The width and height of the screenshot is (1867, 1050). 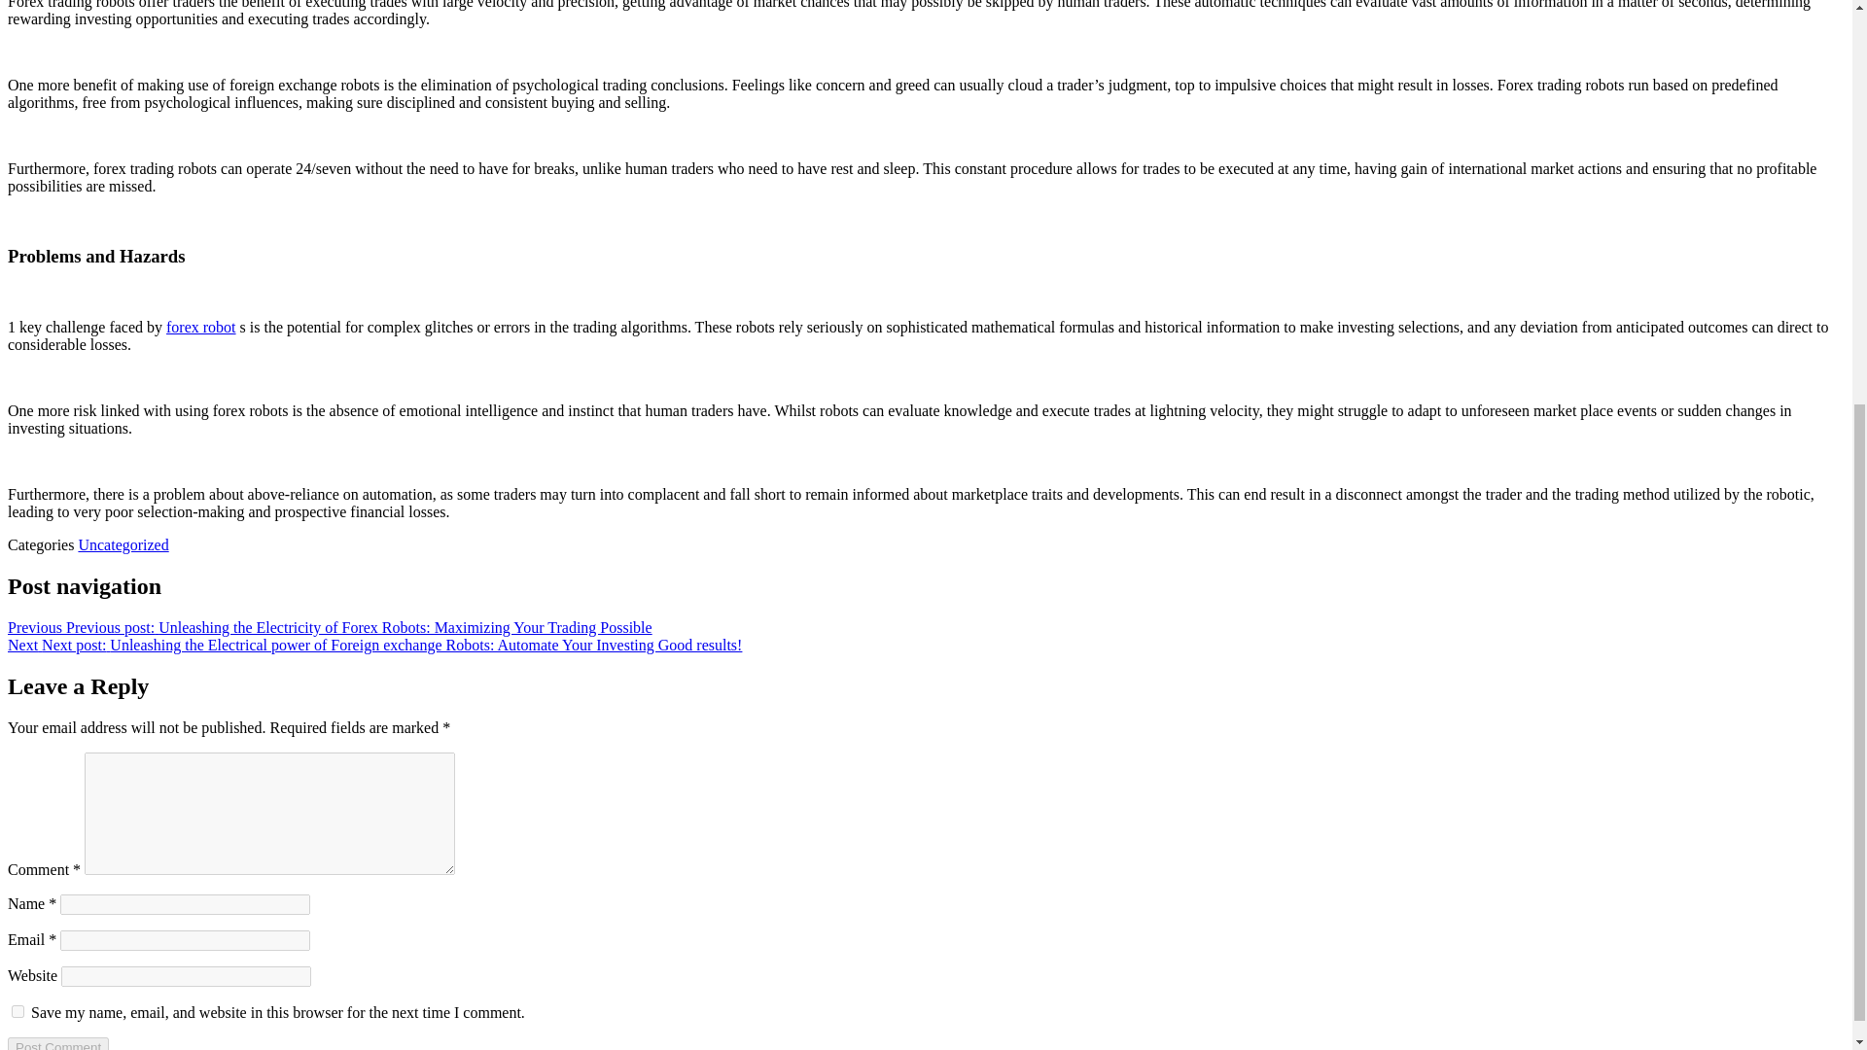 I want to click on Uncategorized, so click(x=123, y=544).